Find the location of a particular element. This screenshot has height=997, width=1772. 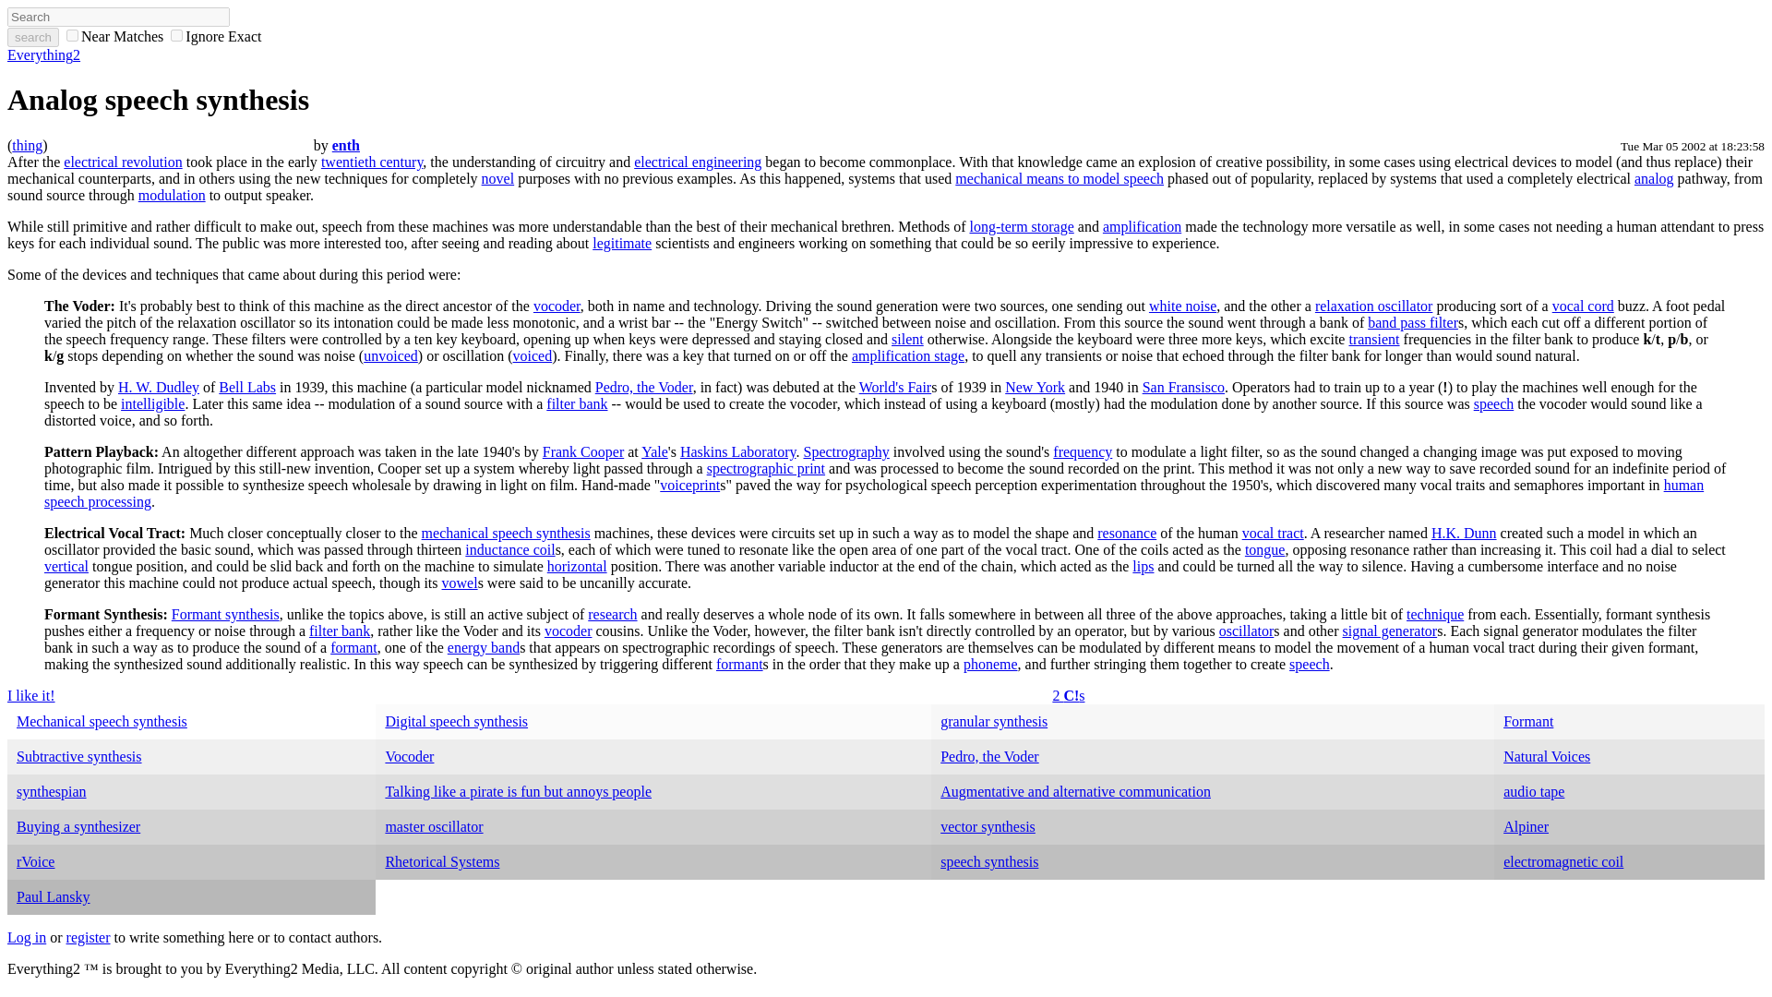

Spectrography is located at coordinates (845, 450).